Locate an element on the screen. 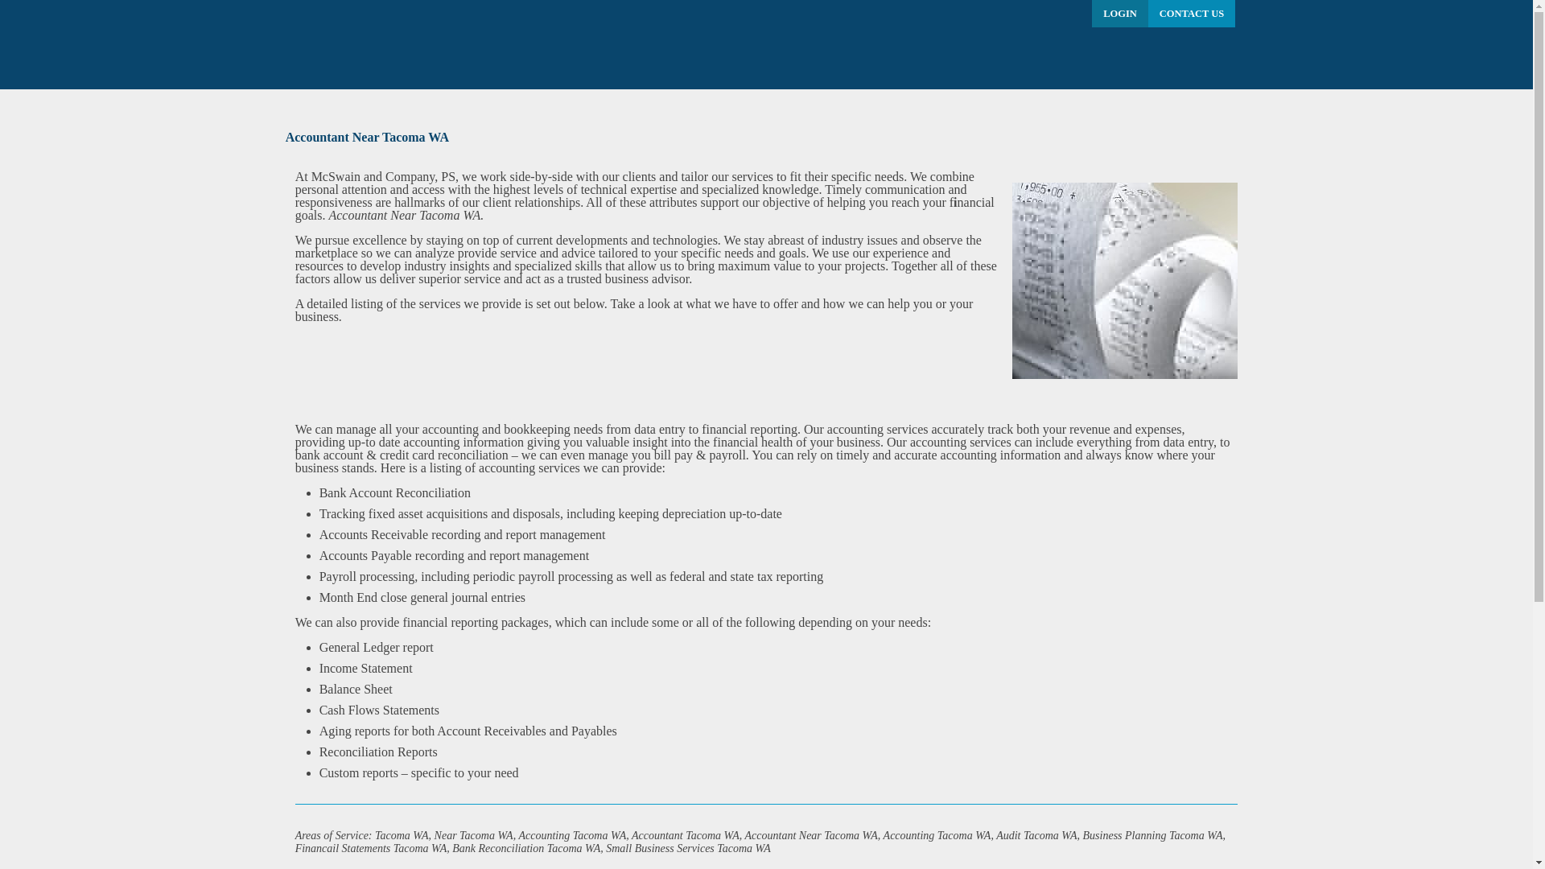  Accountant Near Tacoma WA is located at coordinates (1124, 280).